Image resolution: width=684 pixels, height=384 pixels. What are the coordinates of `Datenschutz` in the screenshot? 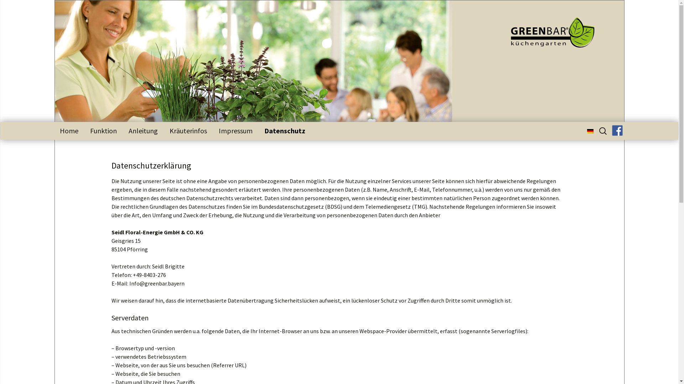 It's located at (284, 131).